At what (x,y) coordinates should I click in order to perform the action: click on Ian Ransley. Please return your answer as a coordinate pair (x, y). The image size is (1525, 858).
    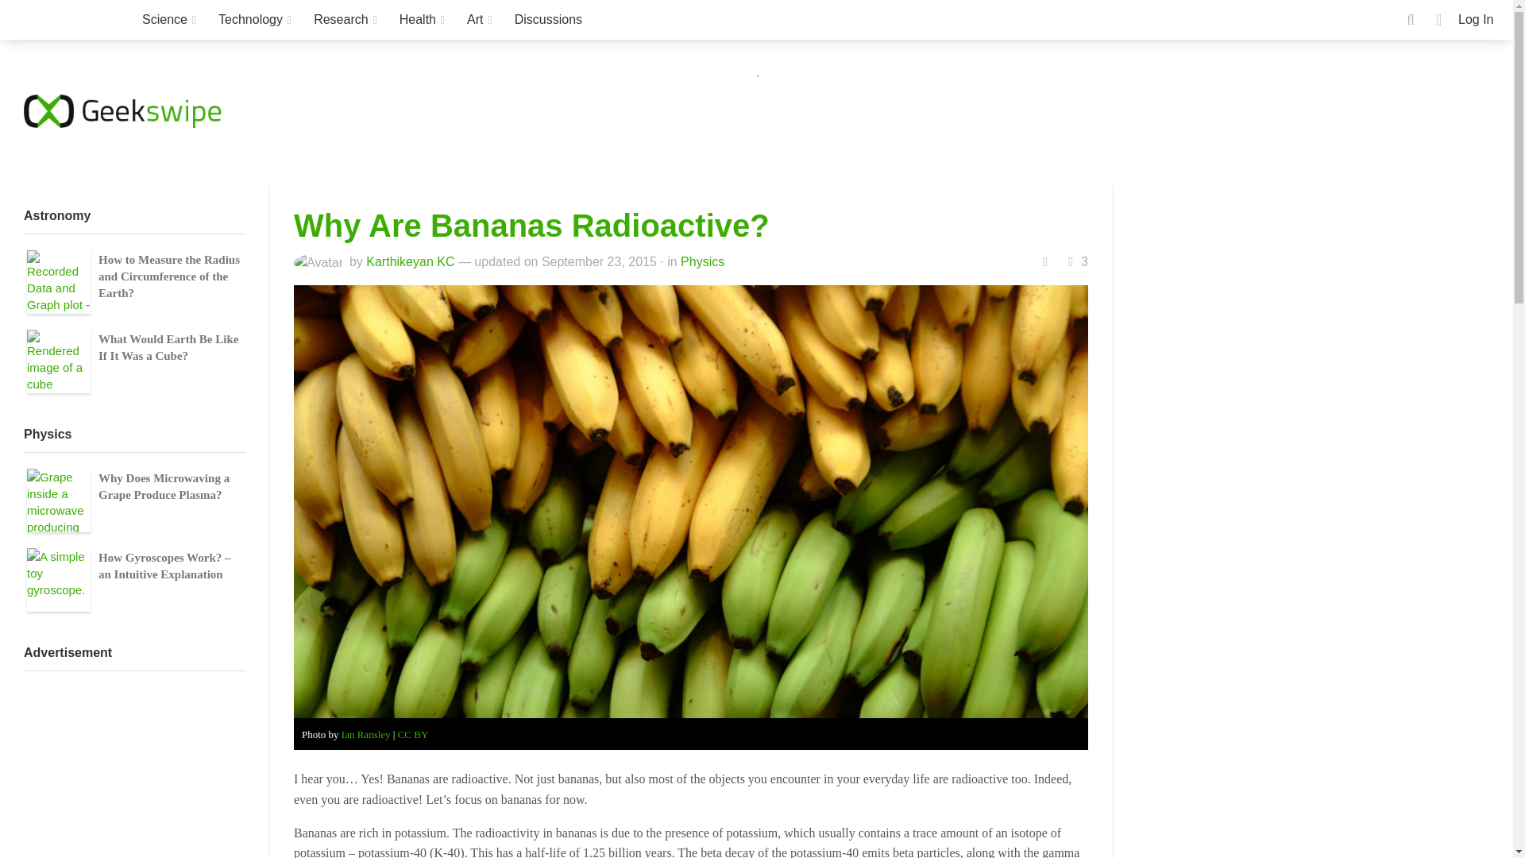
    Looking at the image, I should click on (365, 734).